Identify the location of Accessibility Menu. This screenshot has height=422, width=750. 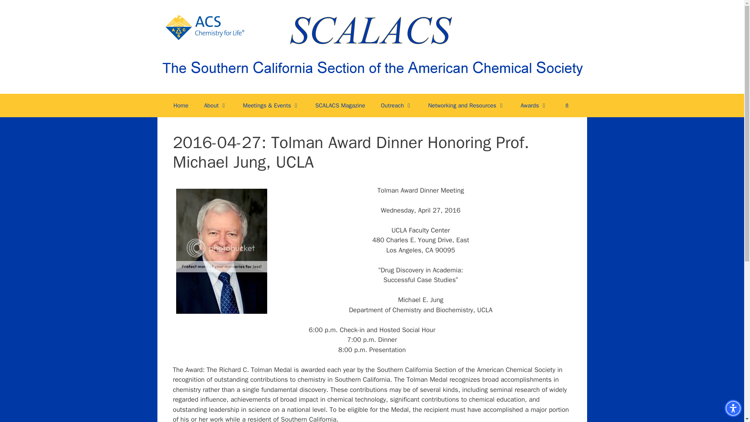
(733, 408).